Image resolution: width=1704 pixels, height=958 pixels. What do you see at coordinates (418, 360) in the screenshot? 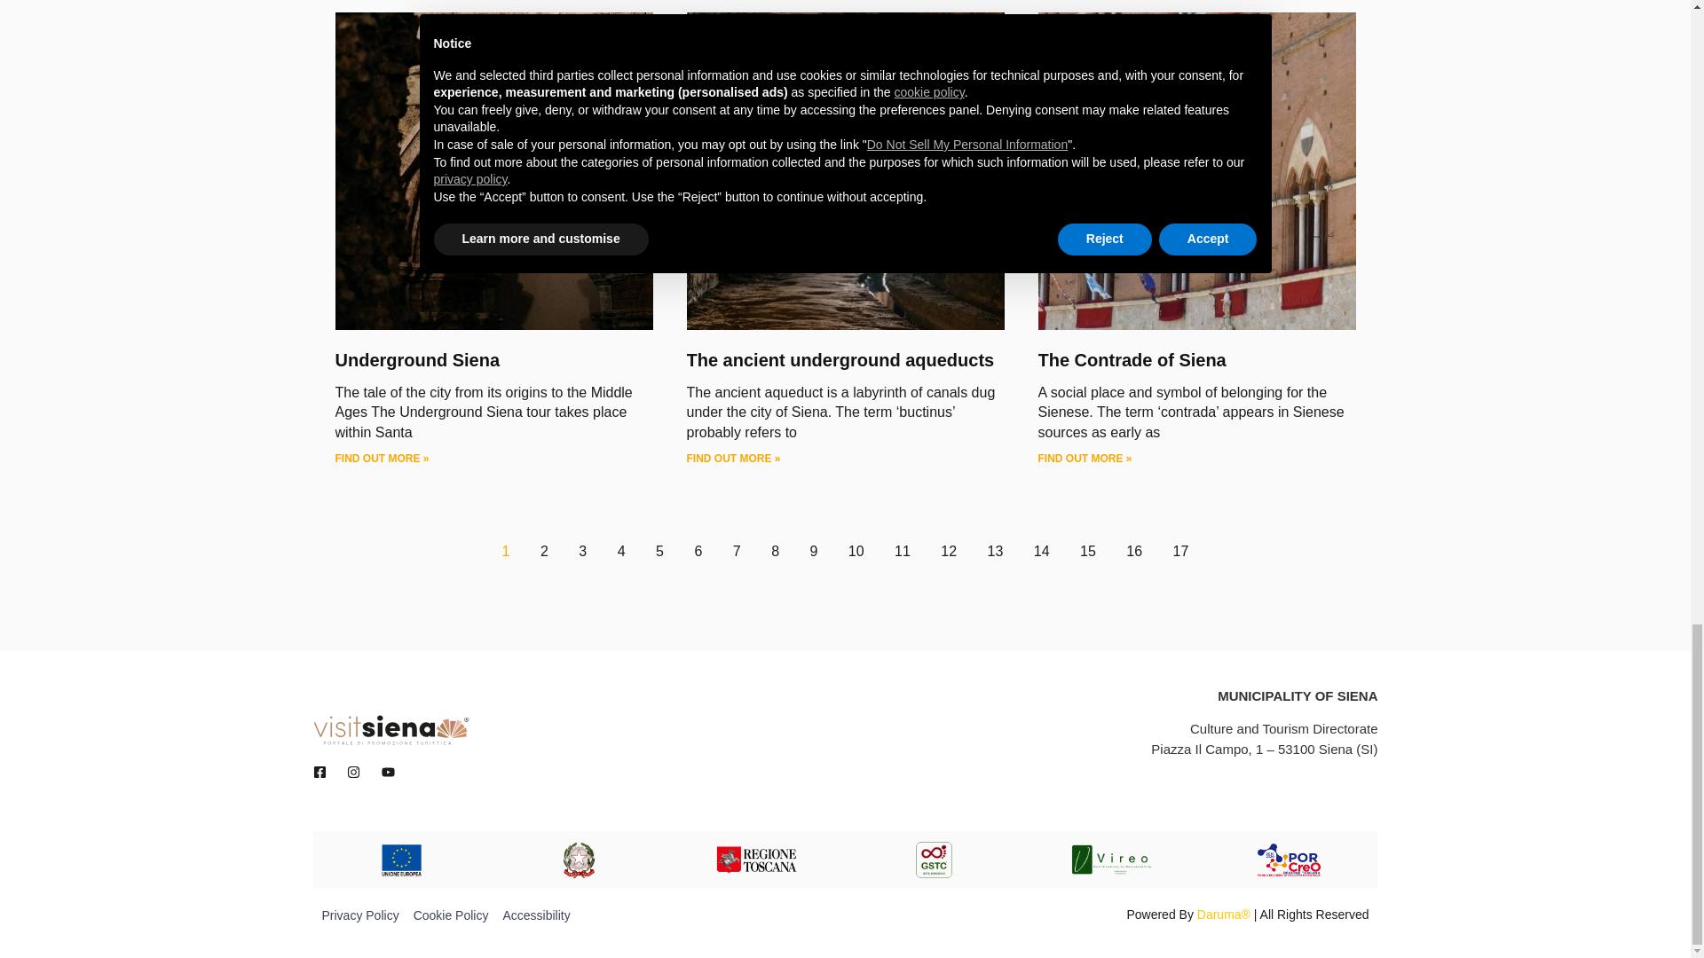
I see `Underground Siena` at bounding box center [418, 360].